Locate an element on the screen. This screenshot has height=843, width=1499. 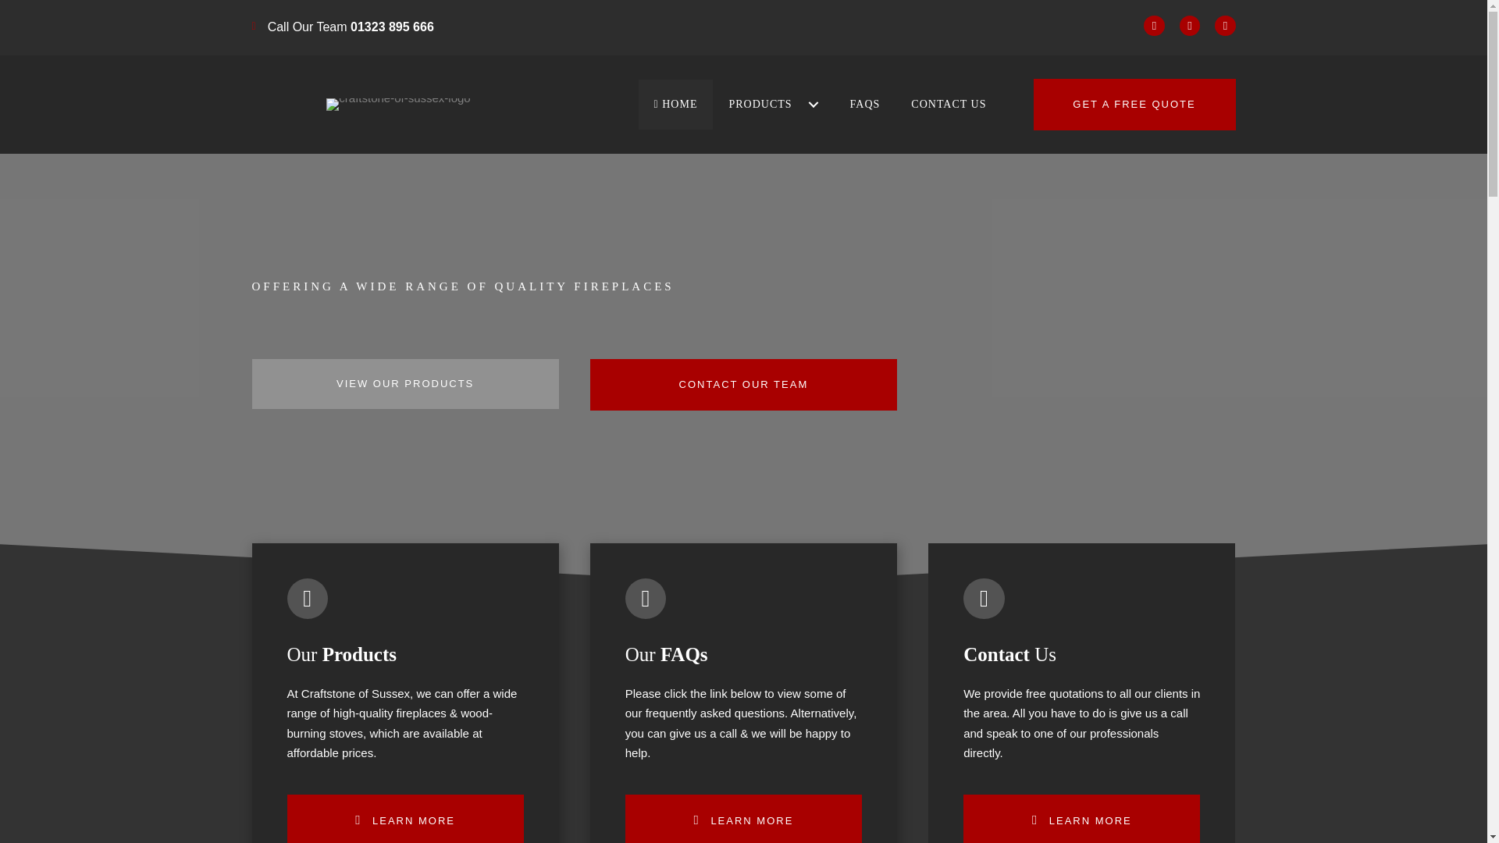
CONTACT OUR TEAM is located at coordinates (743, 384).